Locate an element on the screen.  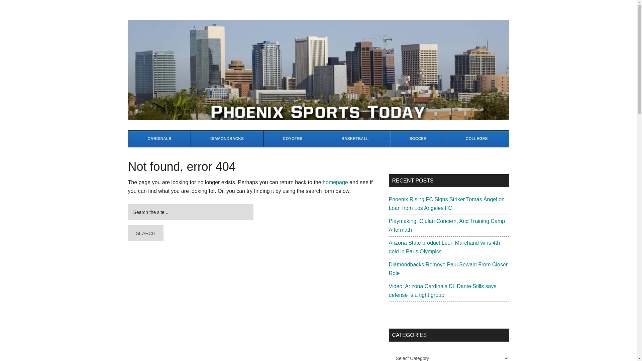
SOCCER is located at coordinates (418, 139).